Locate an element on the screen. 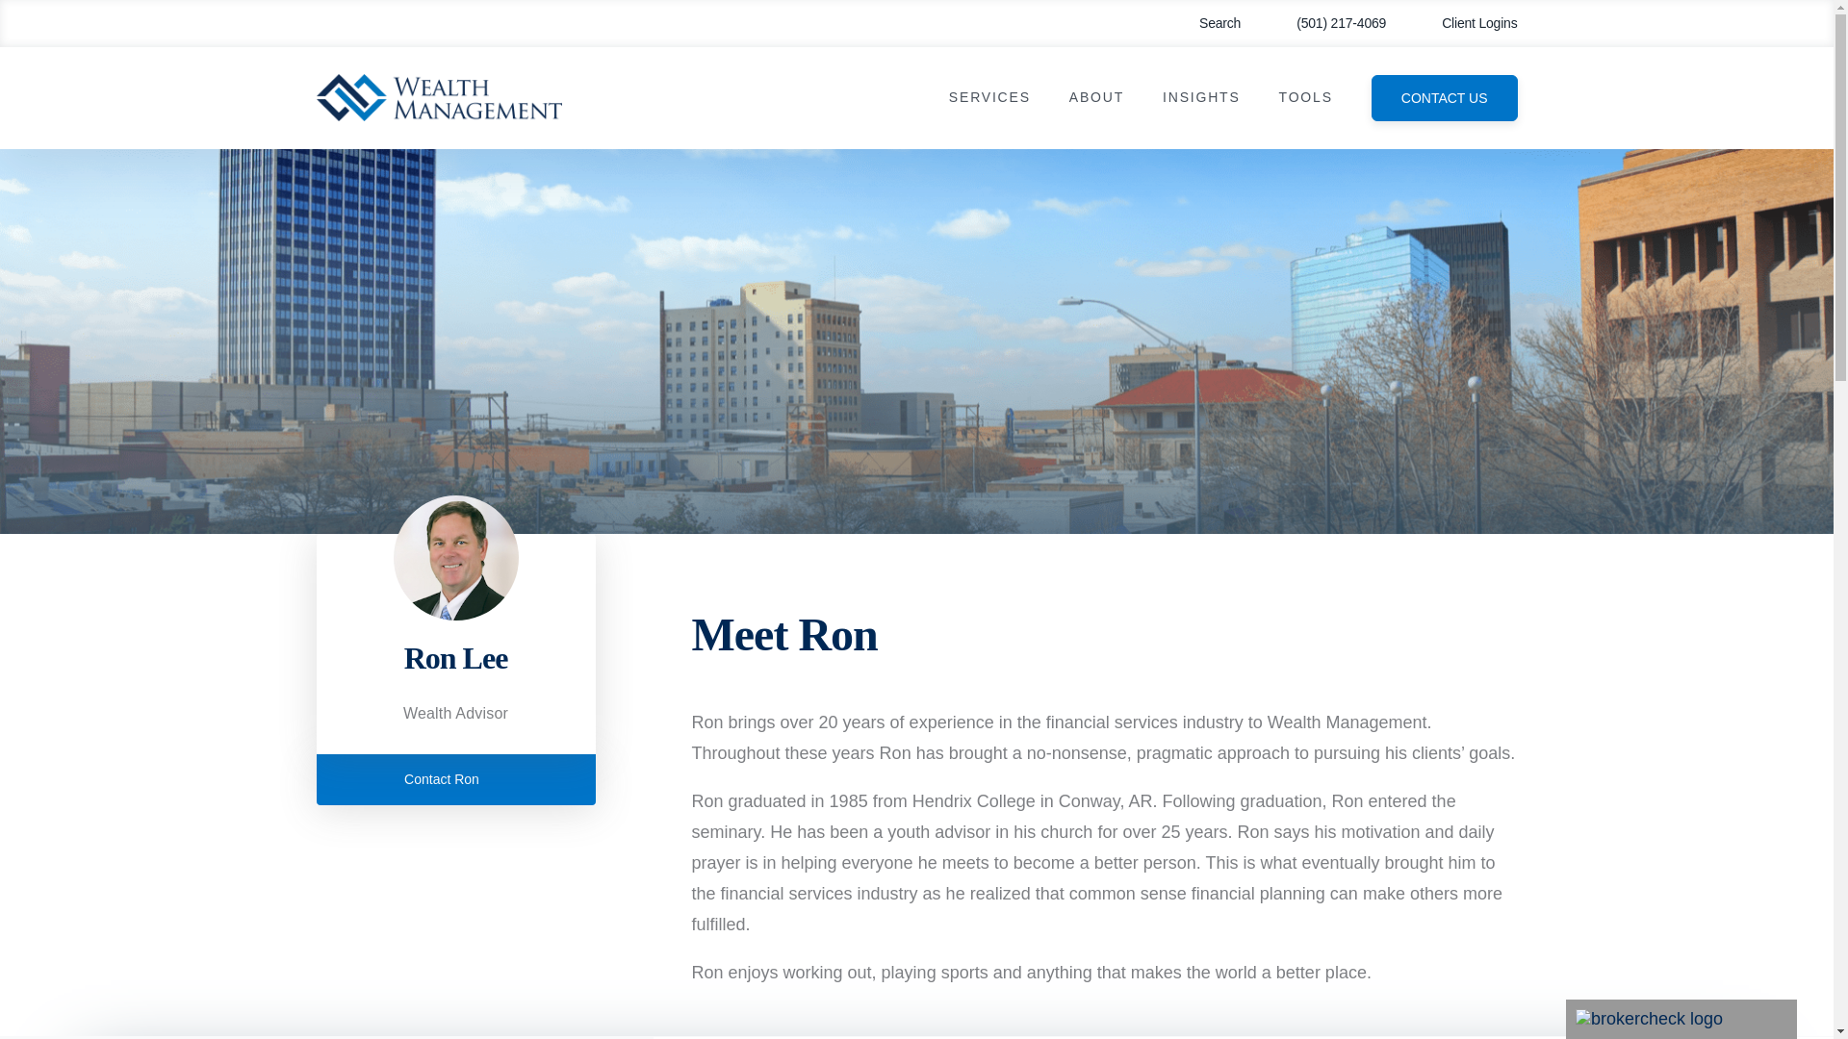  INSIGHTS is located at coordinates (1201, 98).